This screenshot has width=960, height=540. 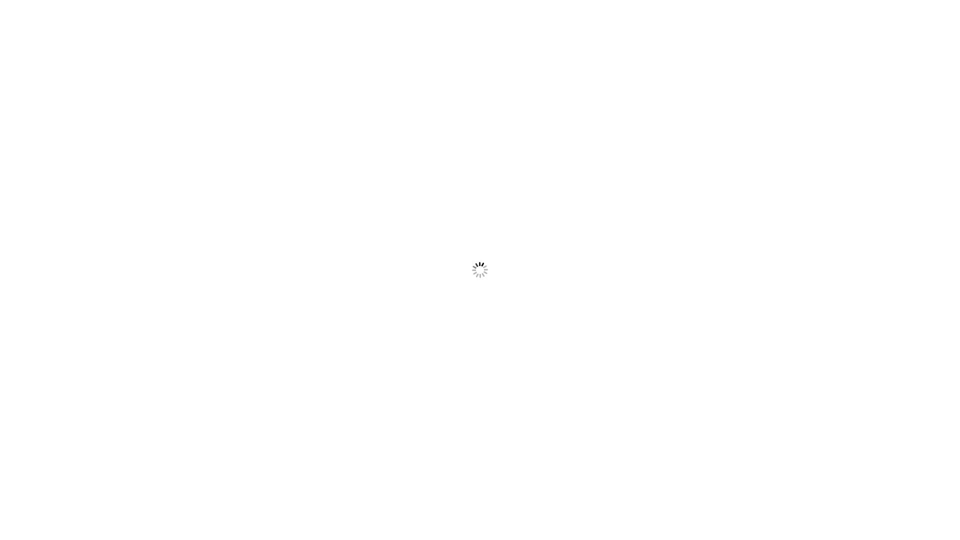 I want to click on Location, so click(x=406, y=340).